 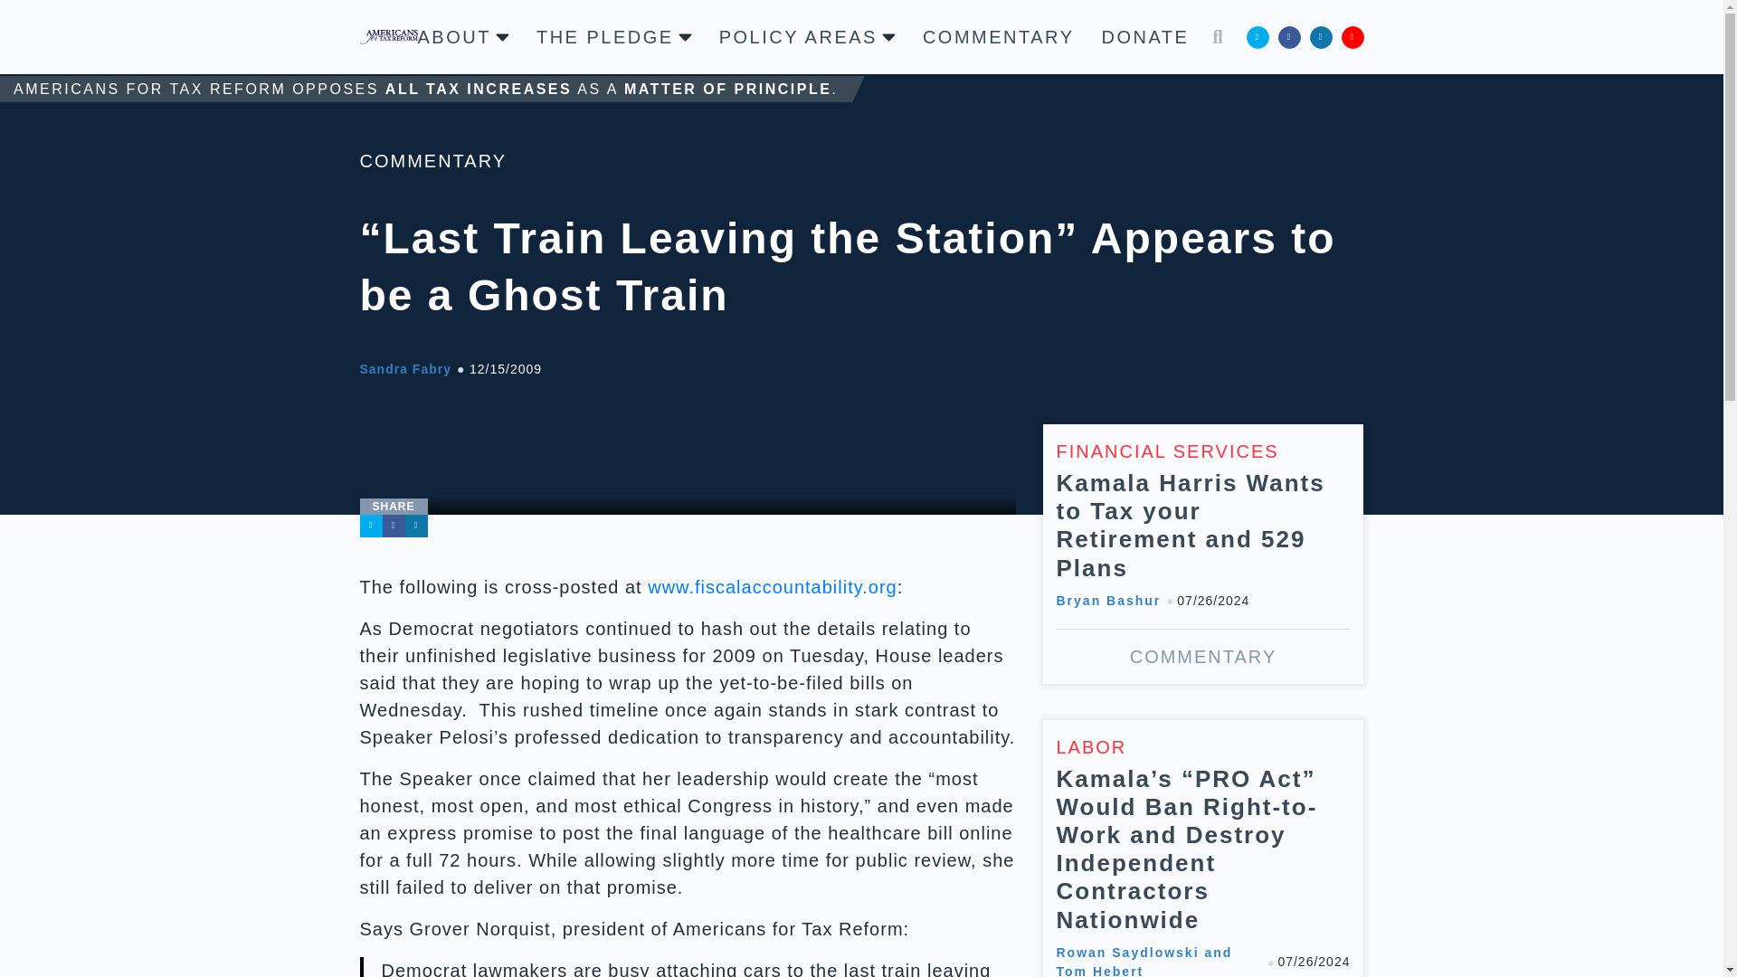 I want to click on LinkedIn, so click(x=416, y=526).